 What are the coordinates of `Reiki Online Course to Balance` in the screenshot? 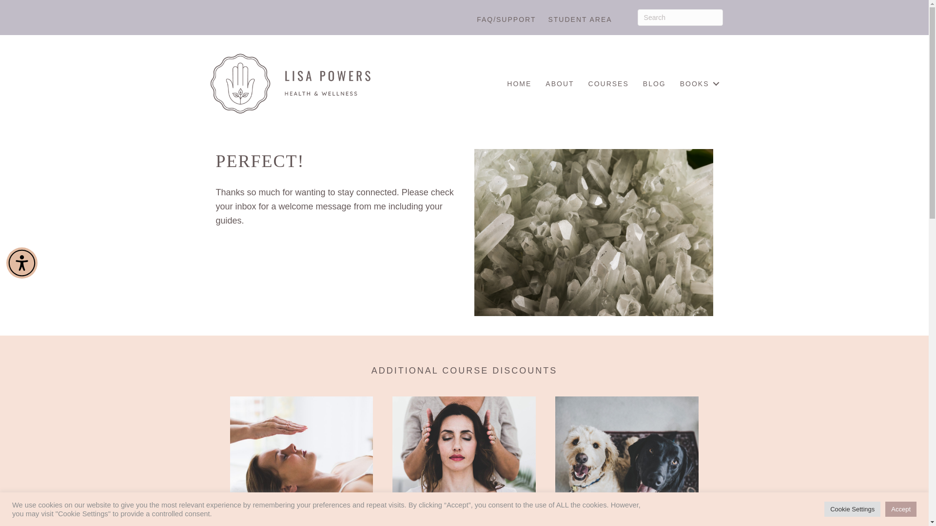 It's located at (464, 461).